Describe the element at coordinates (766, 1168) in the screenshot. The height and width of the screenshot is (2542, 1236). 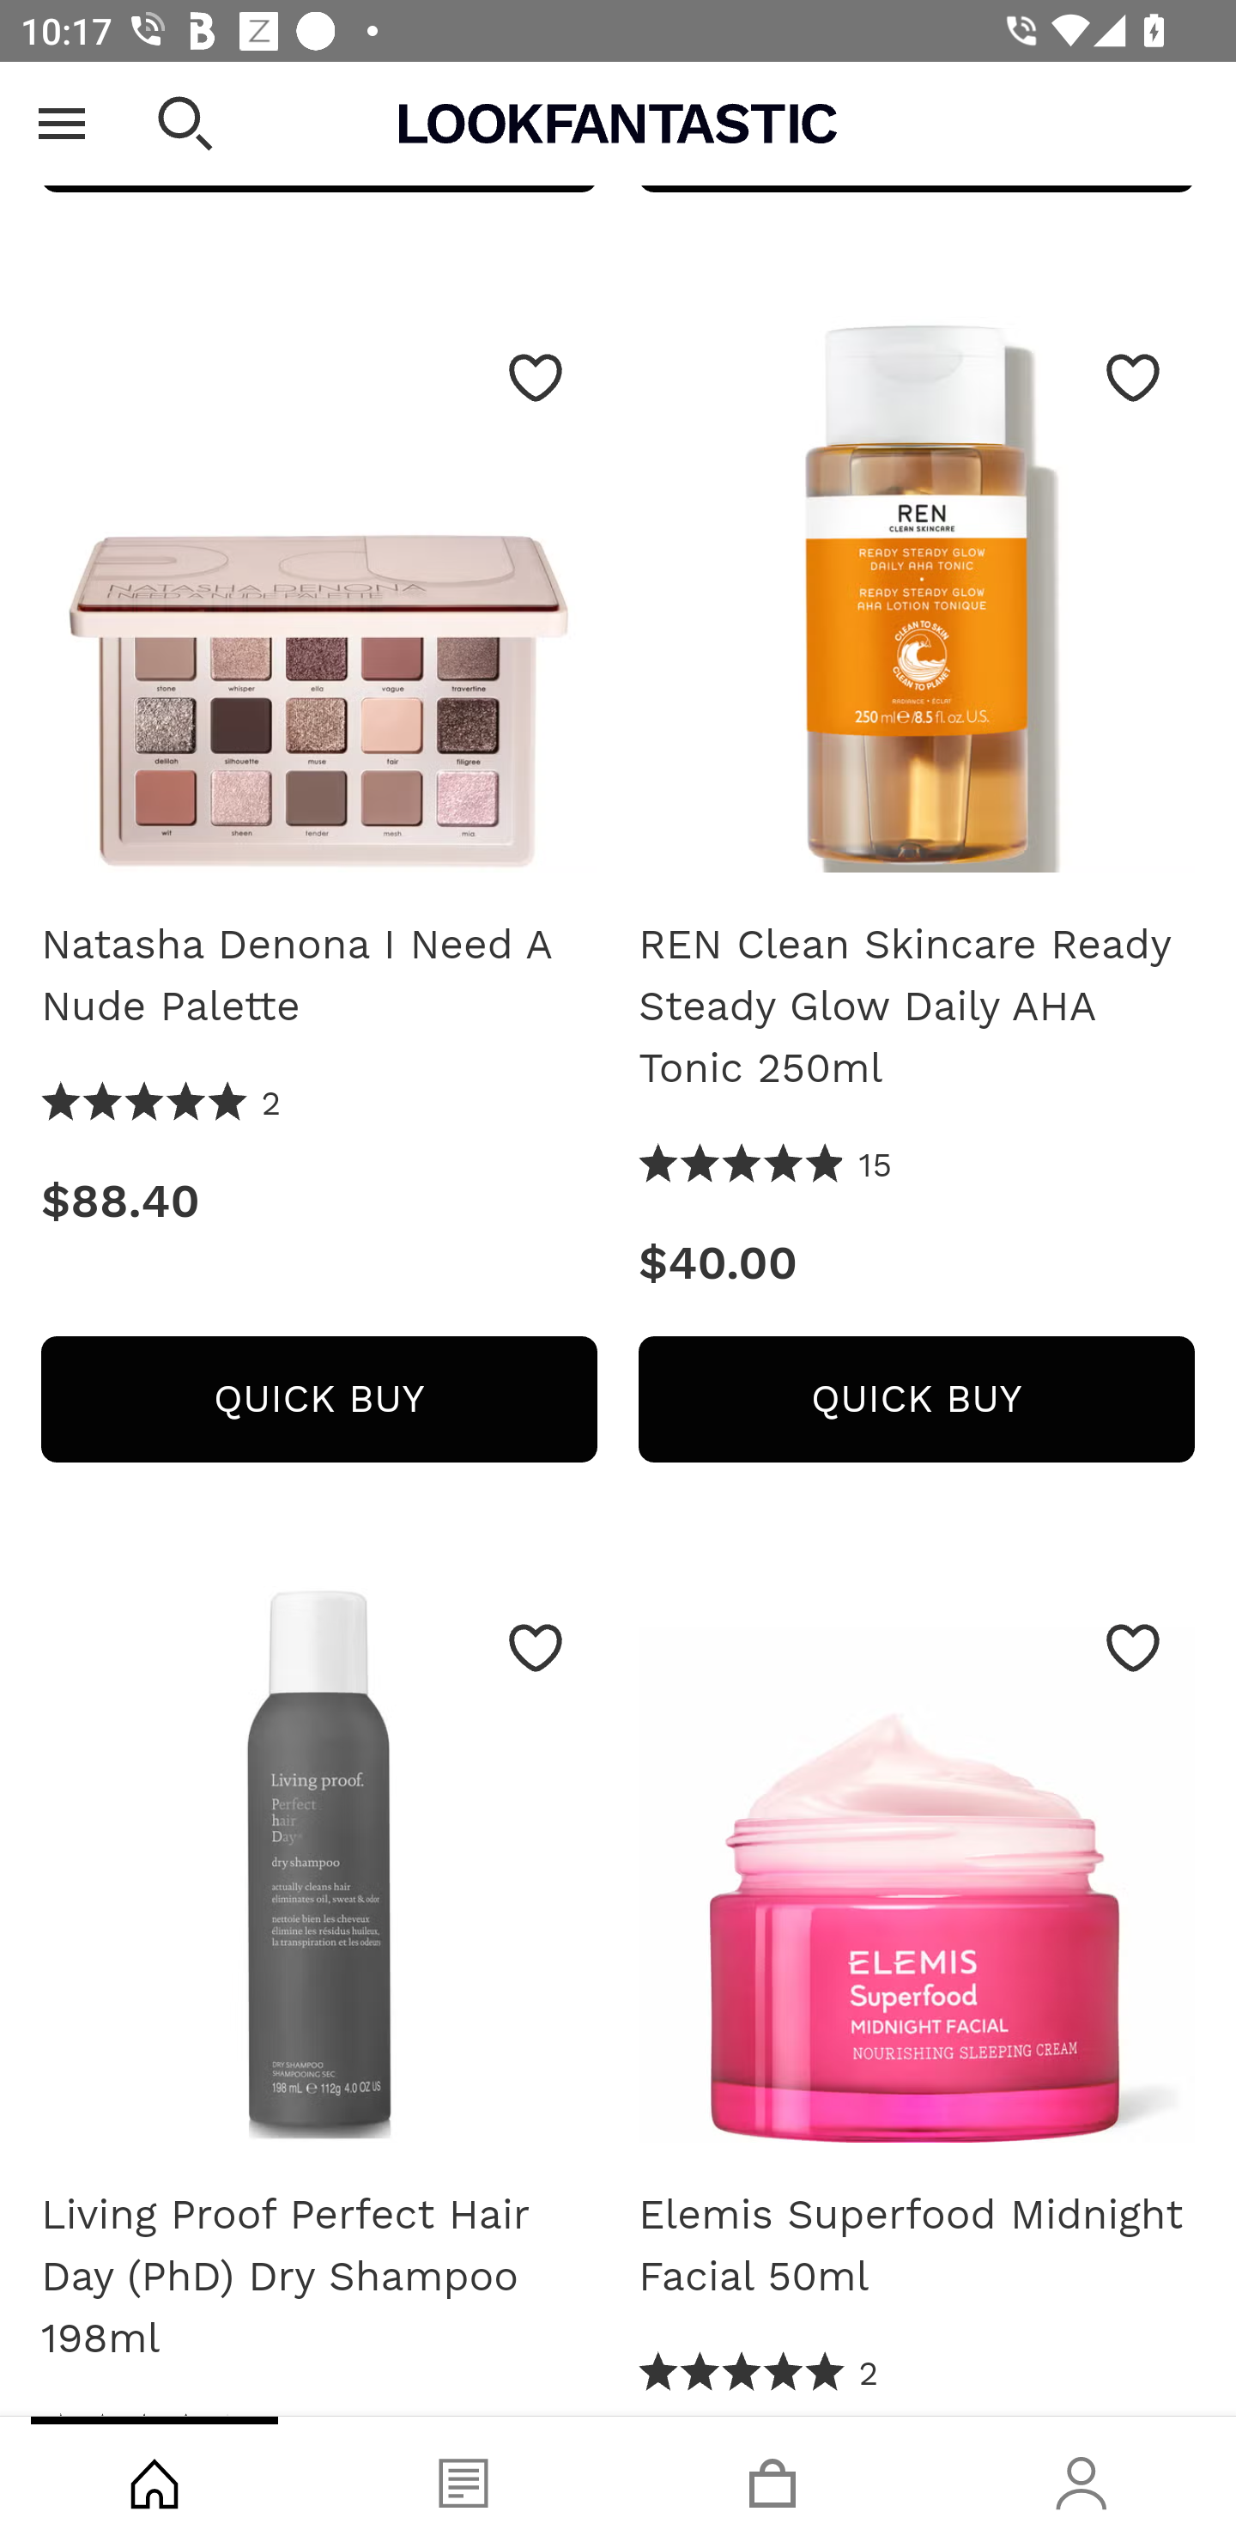
I see `4.93 Stars 15 Reviews` at that location.